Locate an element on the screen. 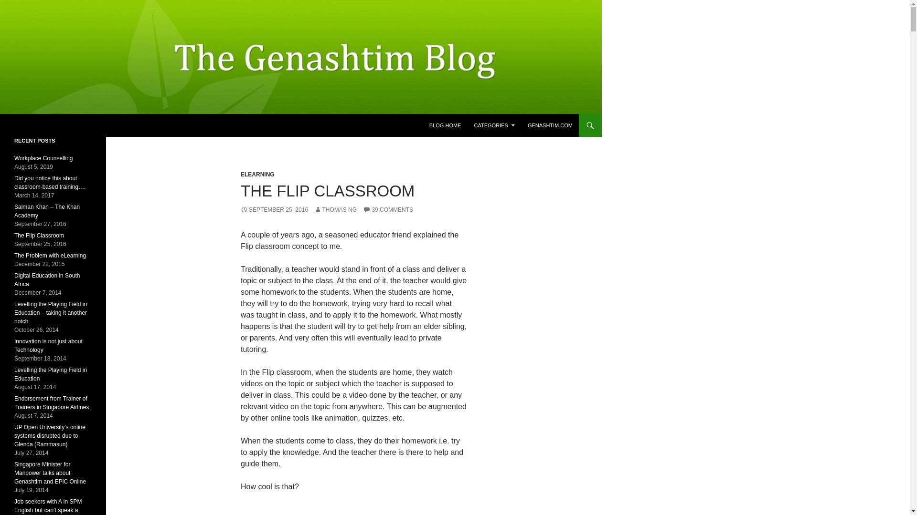 The height and width of the screenshot is (515, 917). The Genashtim Blog is located at coordinates (56, 125).